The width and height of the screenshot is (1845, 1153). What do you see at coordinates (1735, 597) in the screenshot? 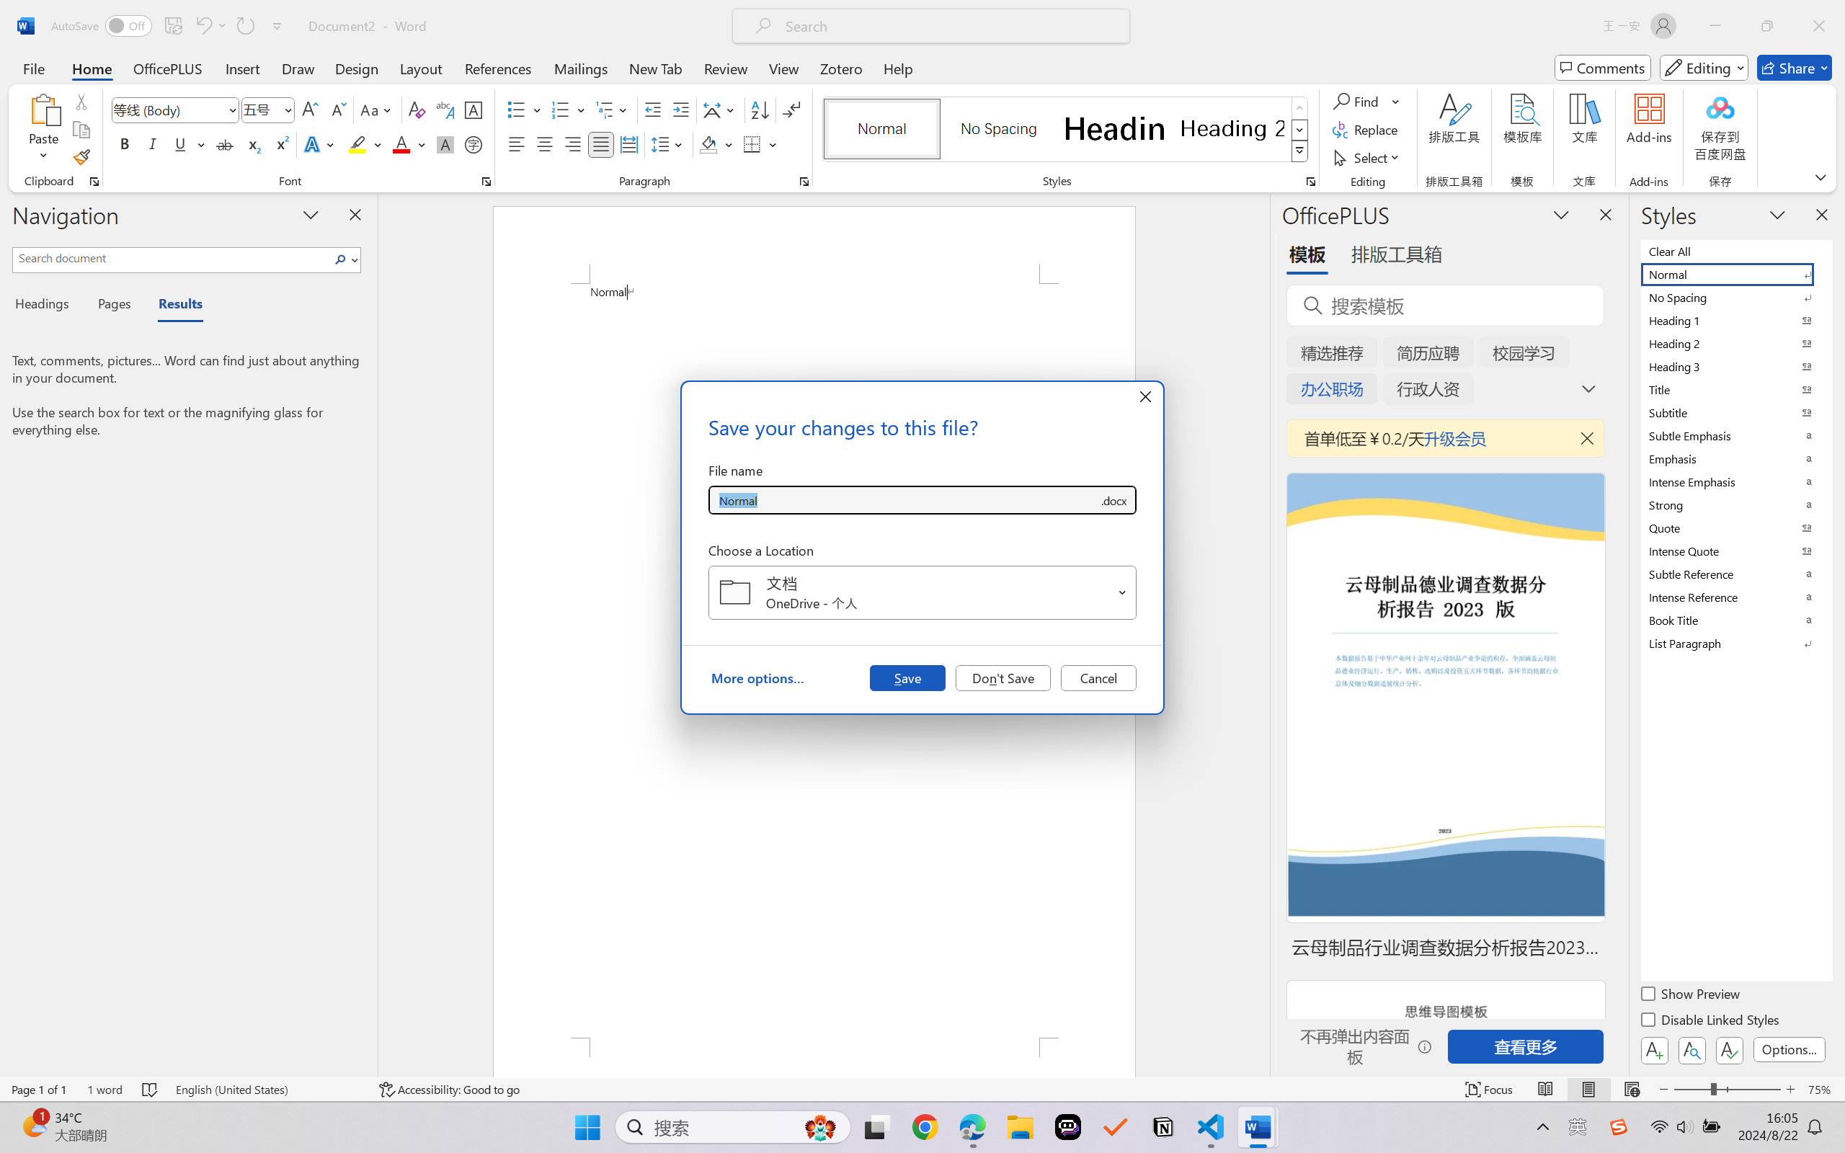
I see `Intense Reference` at bounding box center [1735, 597].